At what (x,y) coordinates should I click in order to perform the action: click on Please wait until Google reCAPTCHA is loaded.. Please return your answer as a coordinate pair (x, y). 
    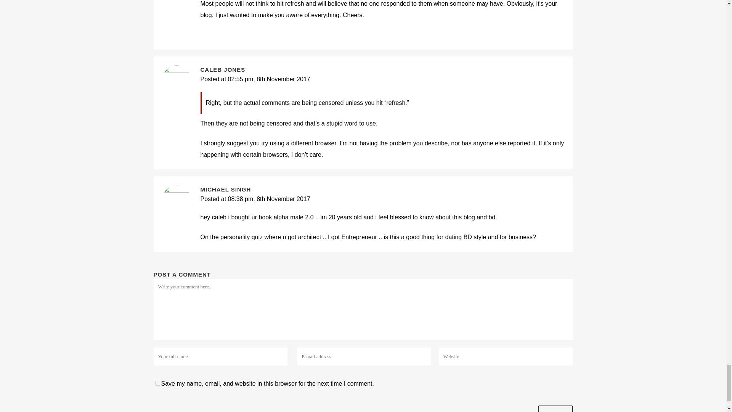
    Looking at the image, I should click on (555, 409).